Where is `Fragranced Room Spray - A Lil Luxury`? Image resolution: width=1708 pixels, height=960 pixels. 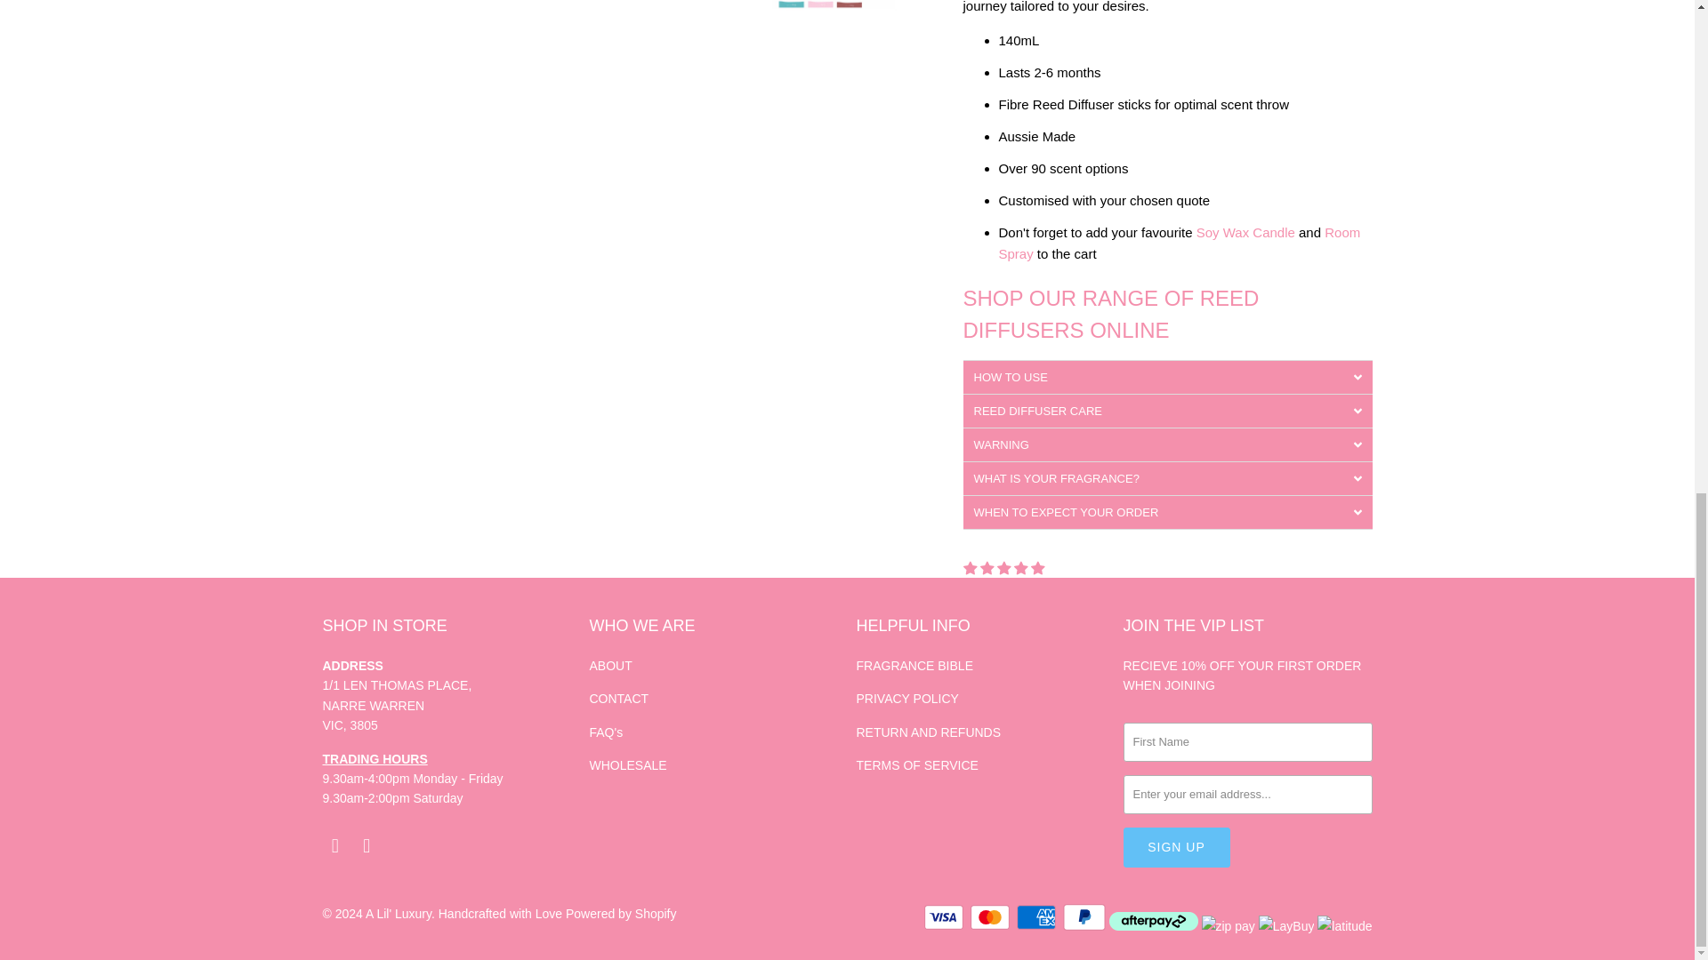
Fragranced Room Spray - A Lil Luxury is located at coordinates (1178, 242).